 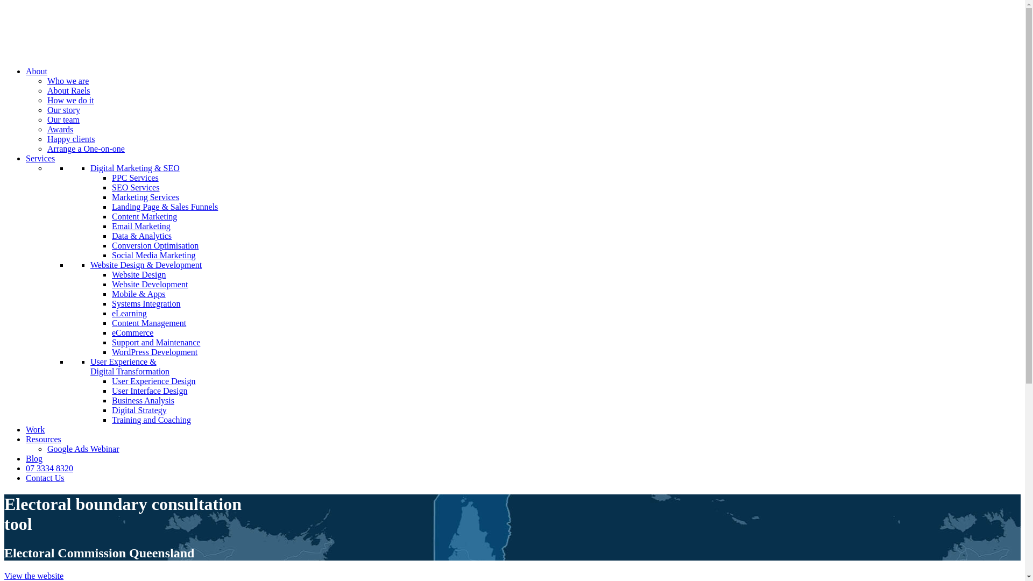 What do you see at coordinates (155, 245) in the screenshot?
I see `Conversion Optimisation` at bounding box center [155, 245].